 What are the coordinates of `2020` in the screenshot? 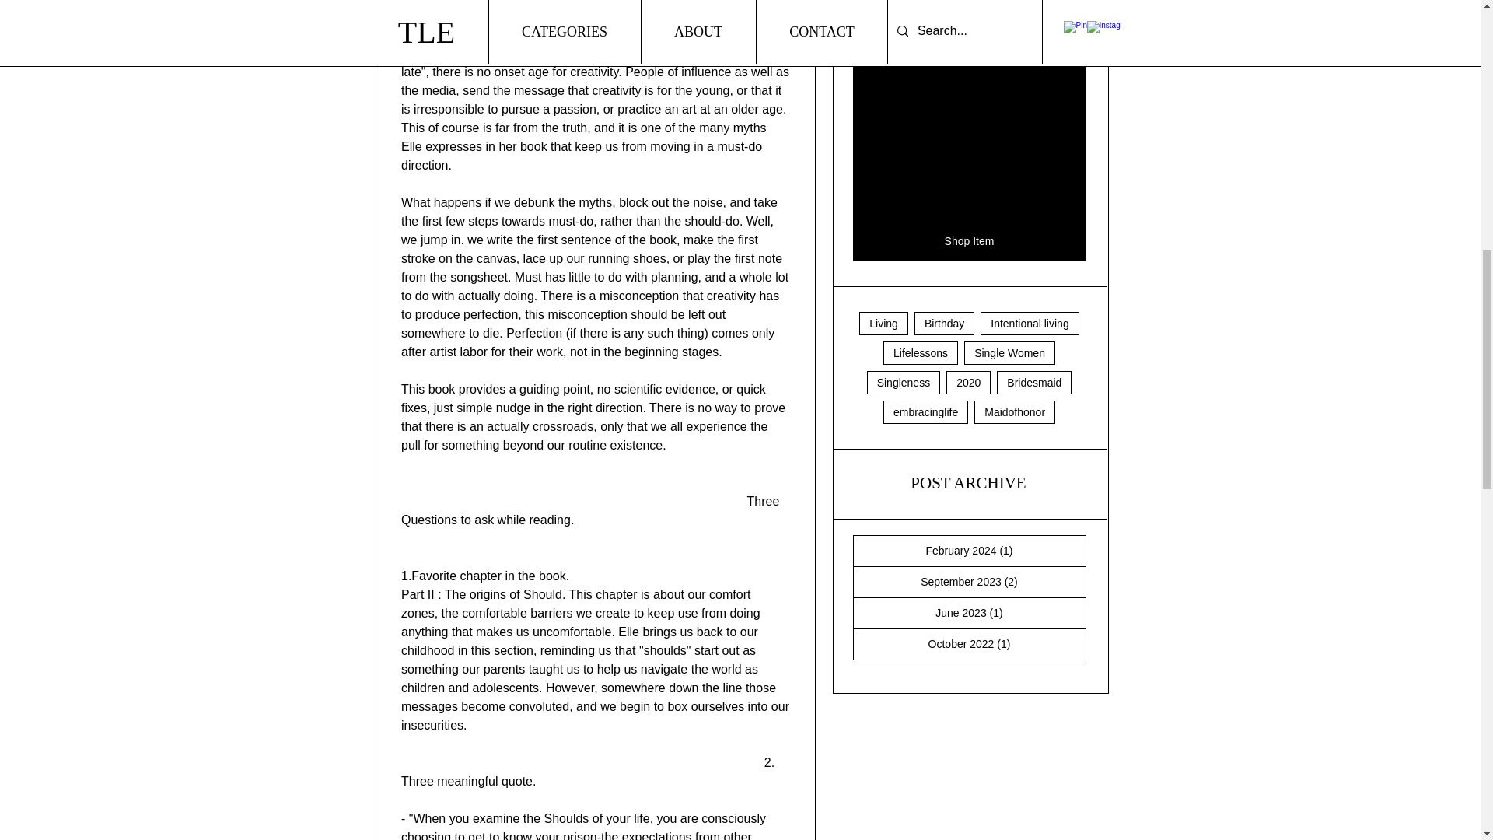 It's located at (969, 383).